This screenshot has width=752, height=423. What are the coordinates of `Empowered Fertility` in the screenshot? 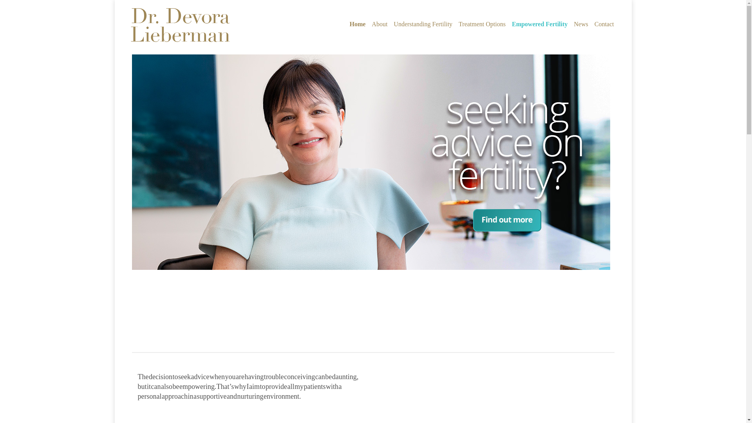 It's located at (540, 25).